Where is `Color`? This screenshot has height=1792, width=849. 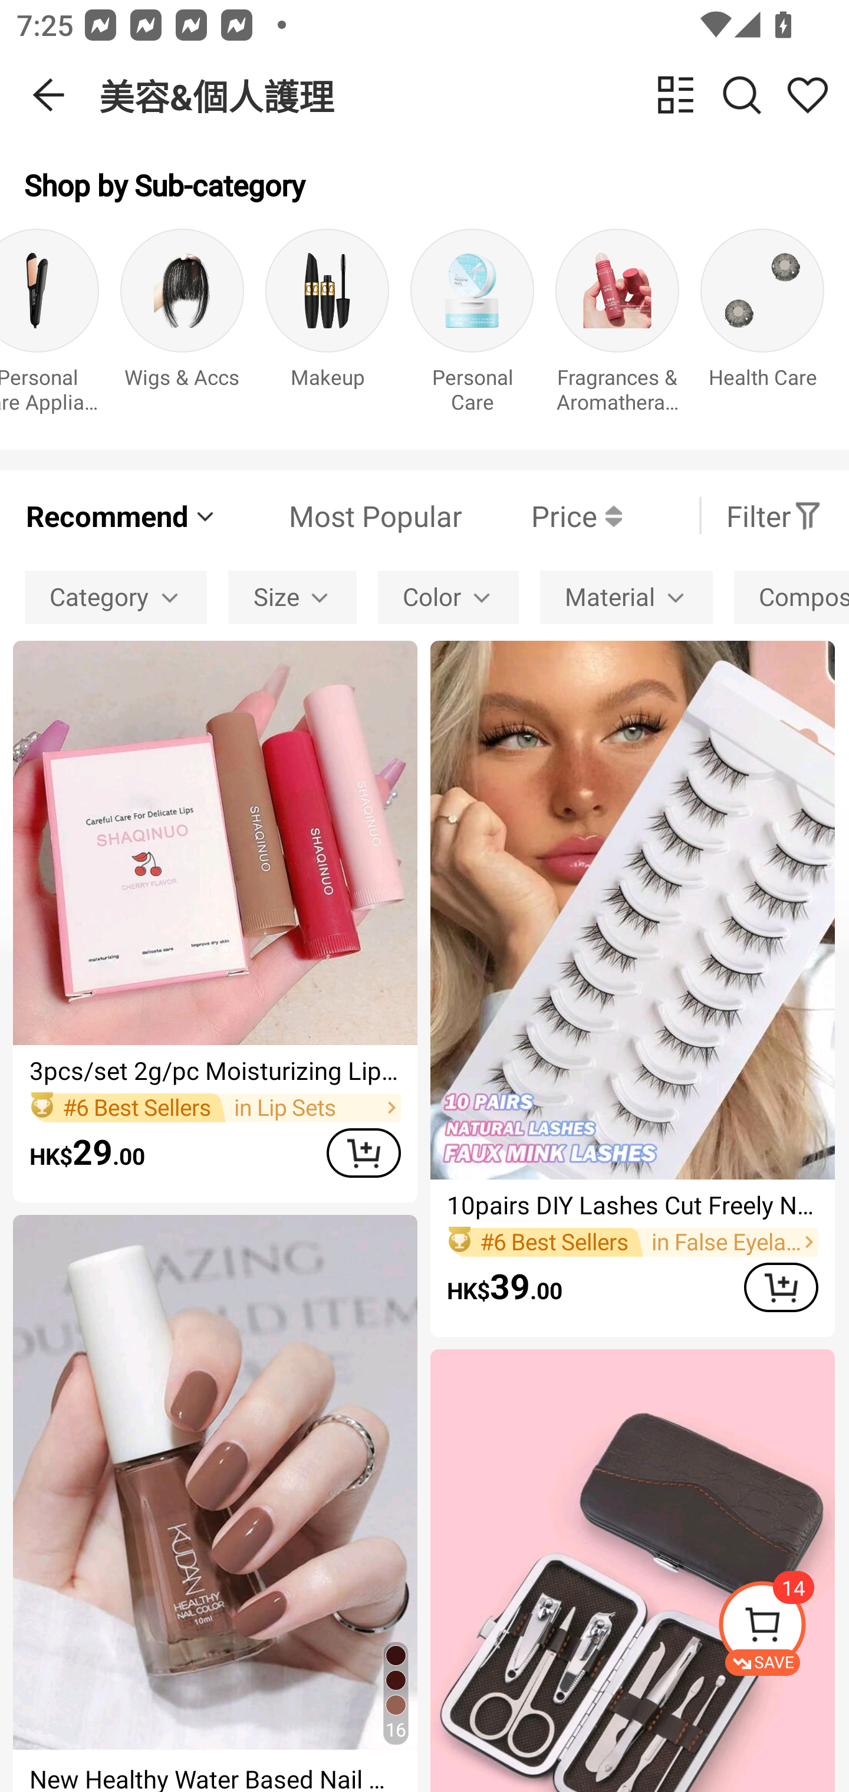 Color is located at coordinates (448, 597).